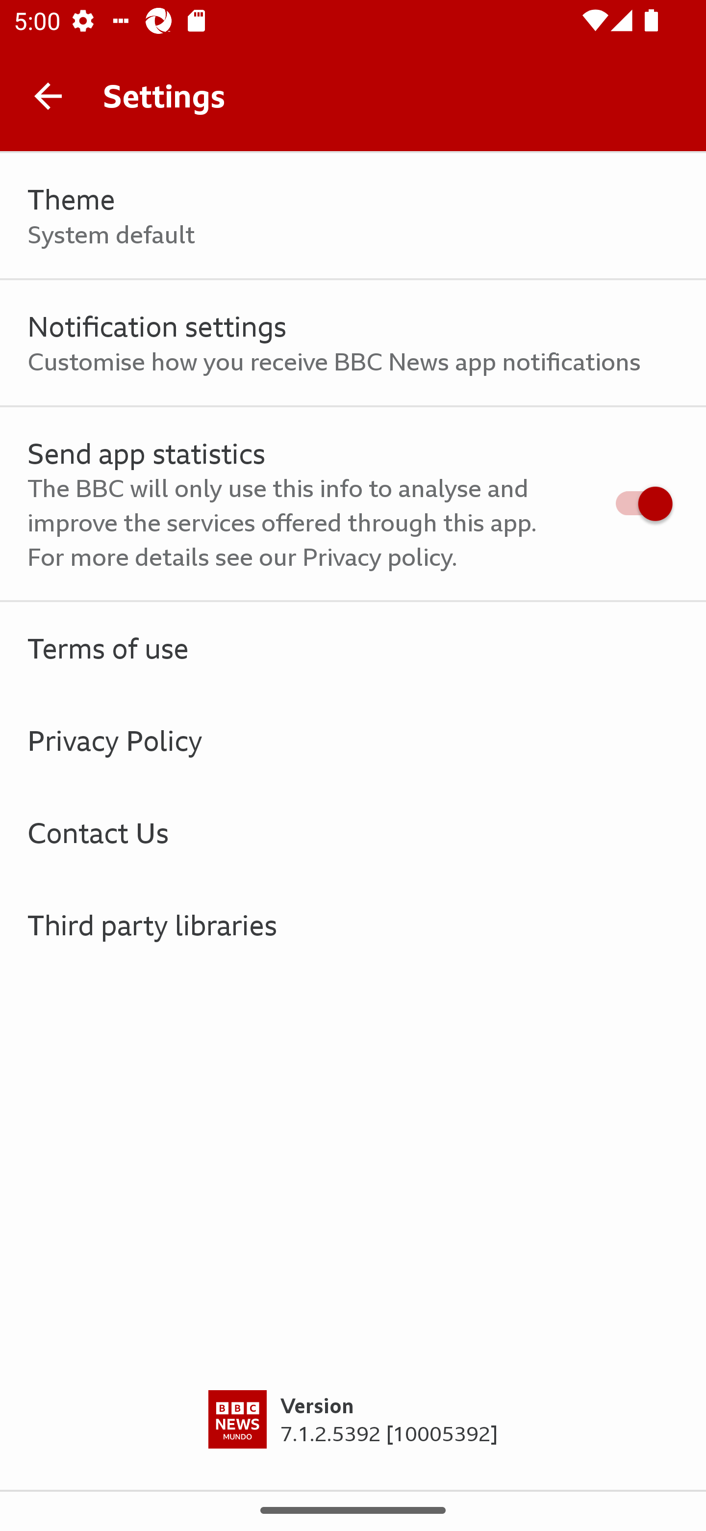  Describe the element at coordinates (353, 216) in the screenshot. I see `Theme System default` at that location.